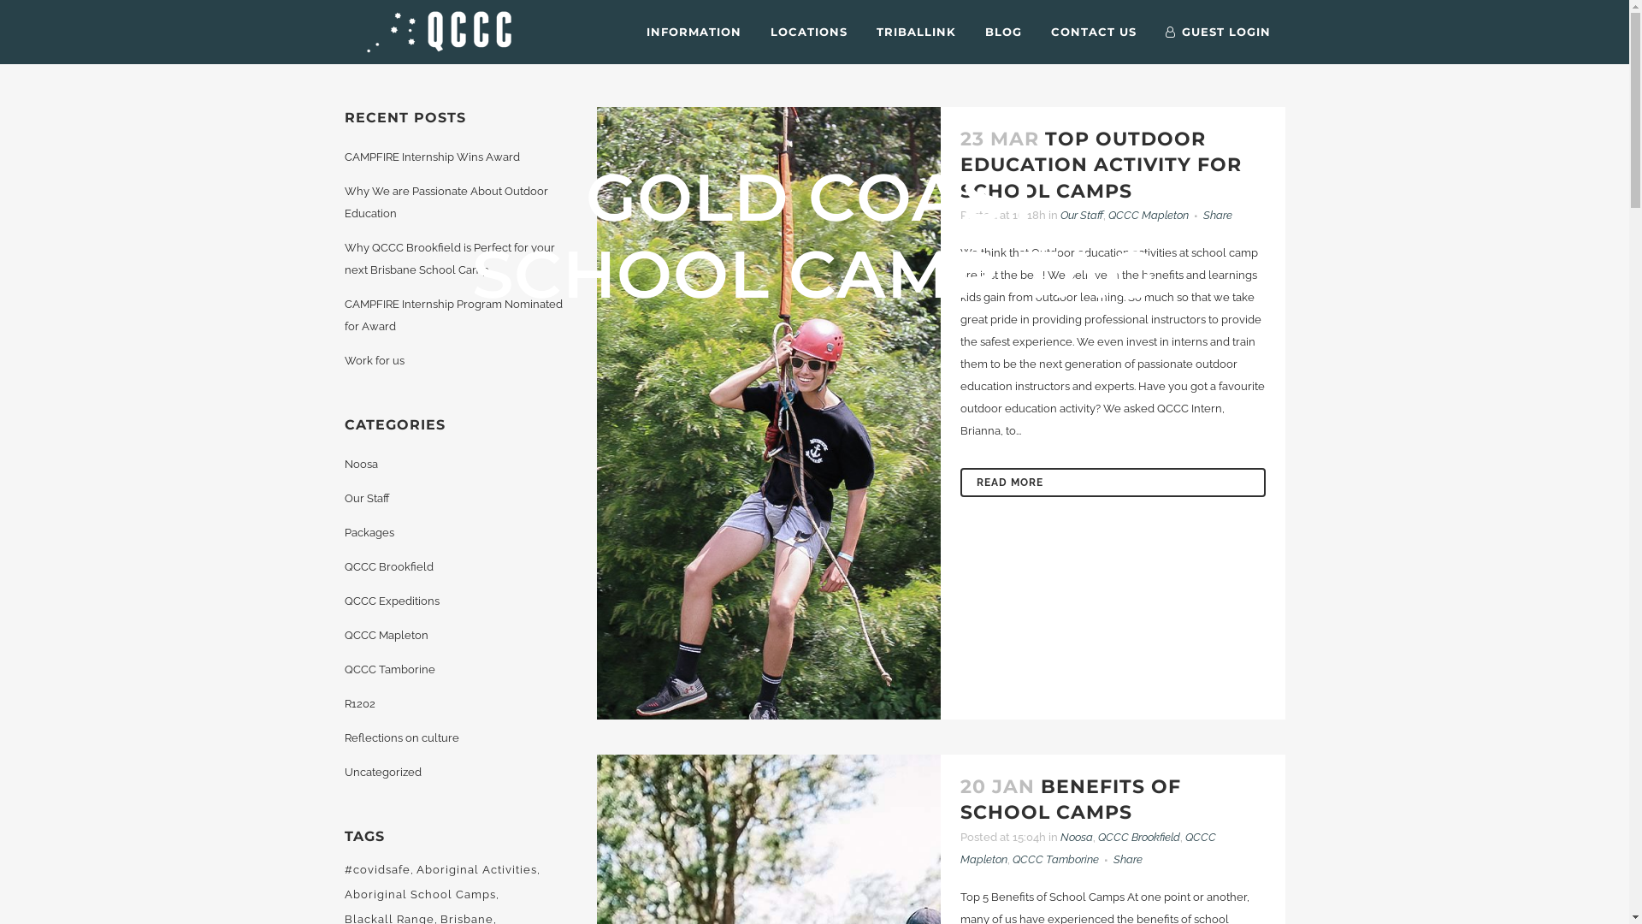  What do you see at coordinates (389, 669) in the screenshot?
I see `QCCC Tamborine` at bounding box center [389, 669].